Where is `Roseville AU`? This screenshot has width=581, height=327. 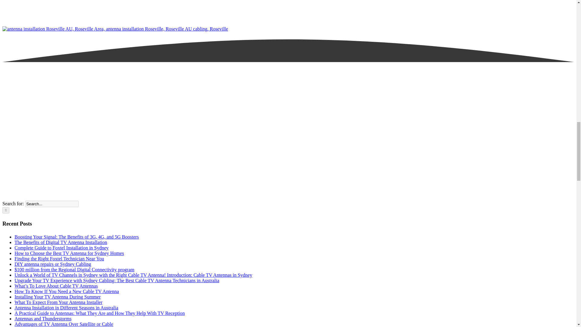 Roseville AU is located at coordinates (115, 29).